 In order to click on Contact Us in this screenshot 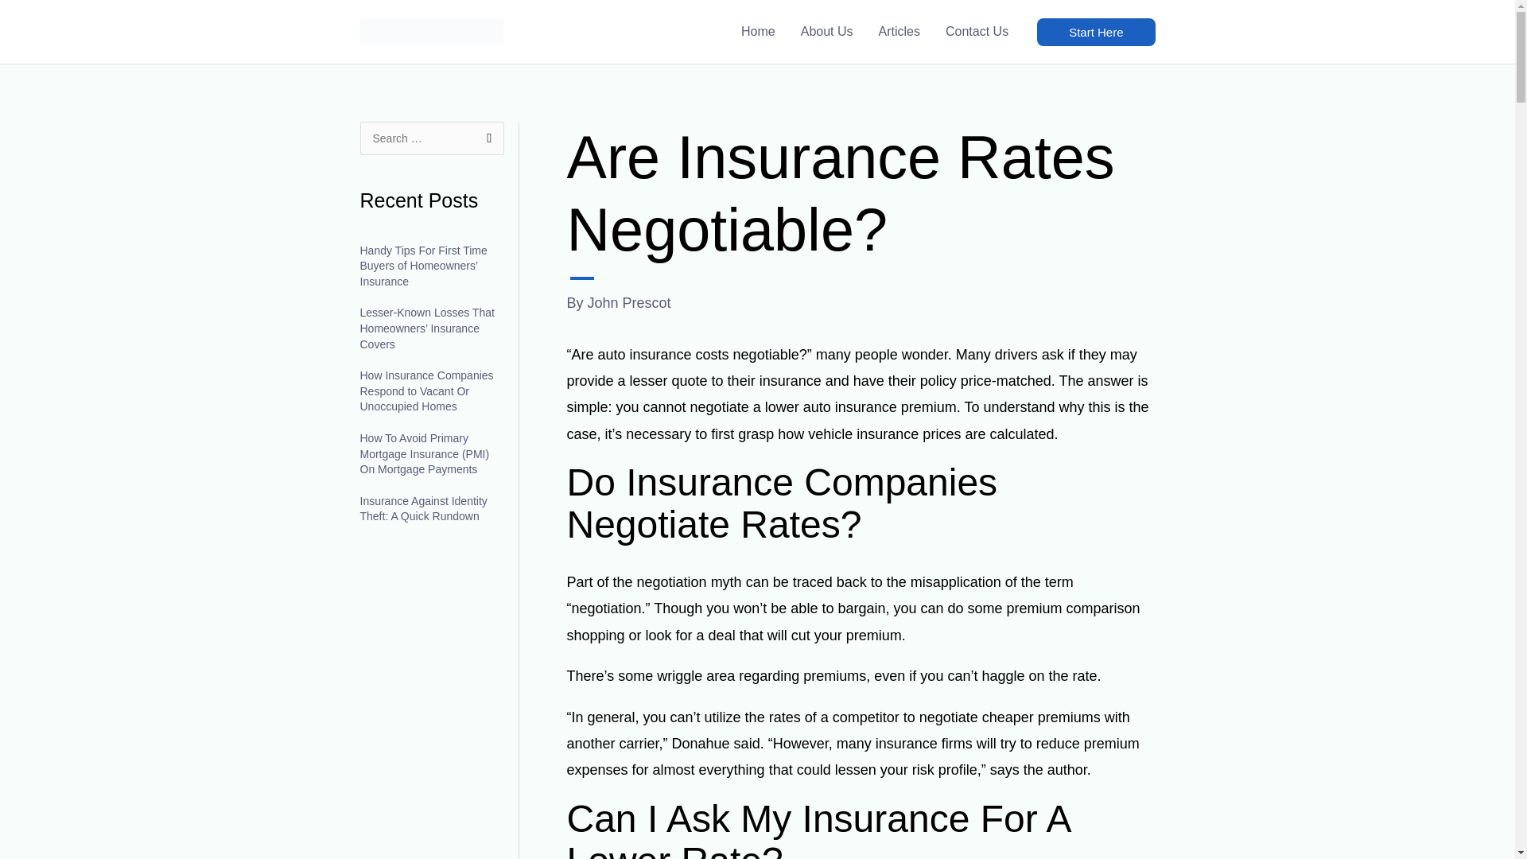, I will do `click(977, 32)`.